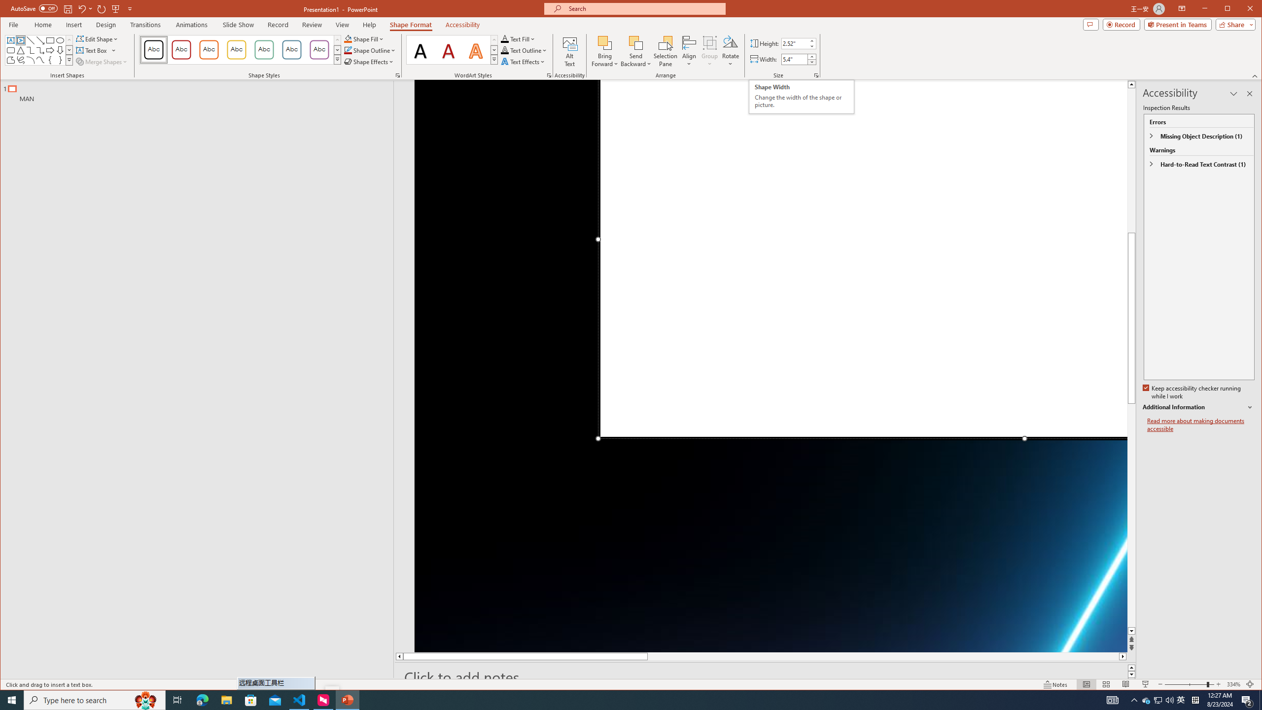 The height and width of the screenshot is (710, 1262). Describe the element at coordinates (505, 38) in the screenshot. I see `Text Fill RGB(0, 0, 0)` at that location.